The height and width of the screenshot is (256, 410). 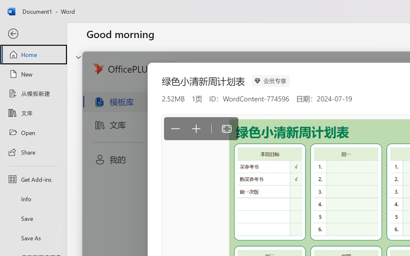 What do you see at coordinates (33, 74) in the screenshot?
I see `New` at bounding box center [33, 74].